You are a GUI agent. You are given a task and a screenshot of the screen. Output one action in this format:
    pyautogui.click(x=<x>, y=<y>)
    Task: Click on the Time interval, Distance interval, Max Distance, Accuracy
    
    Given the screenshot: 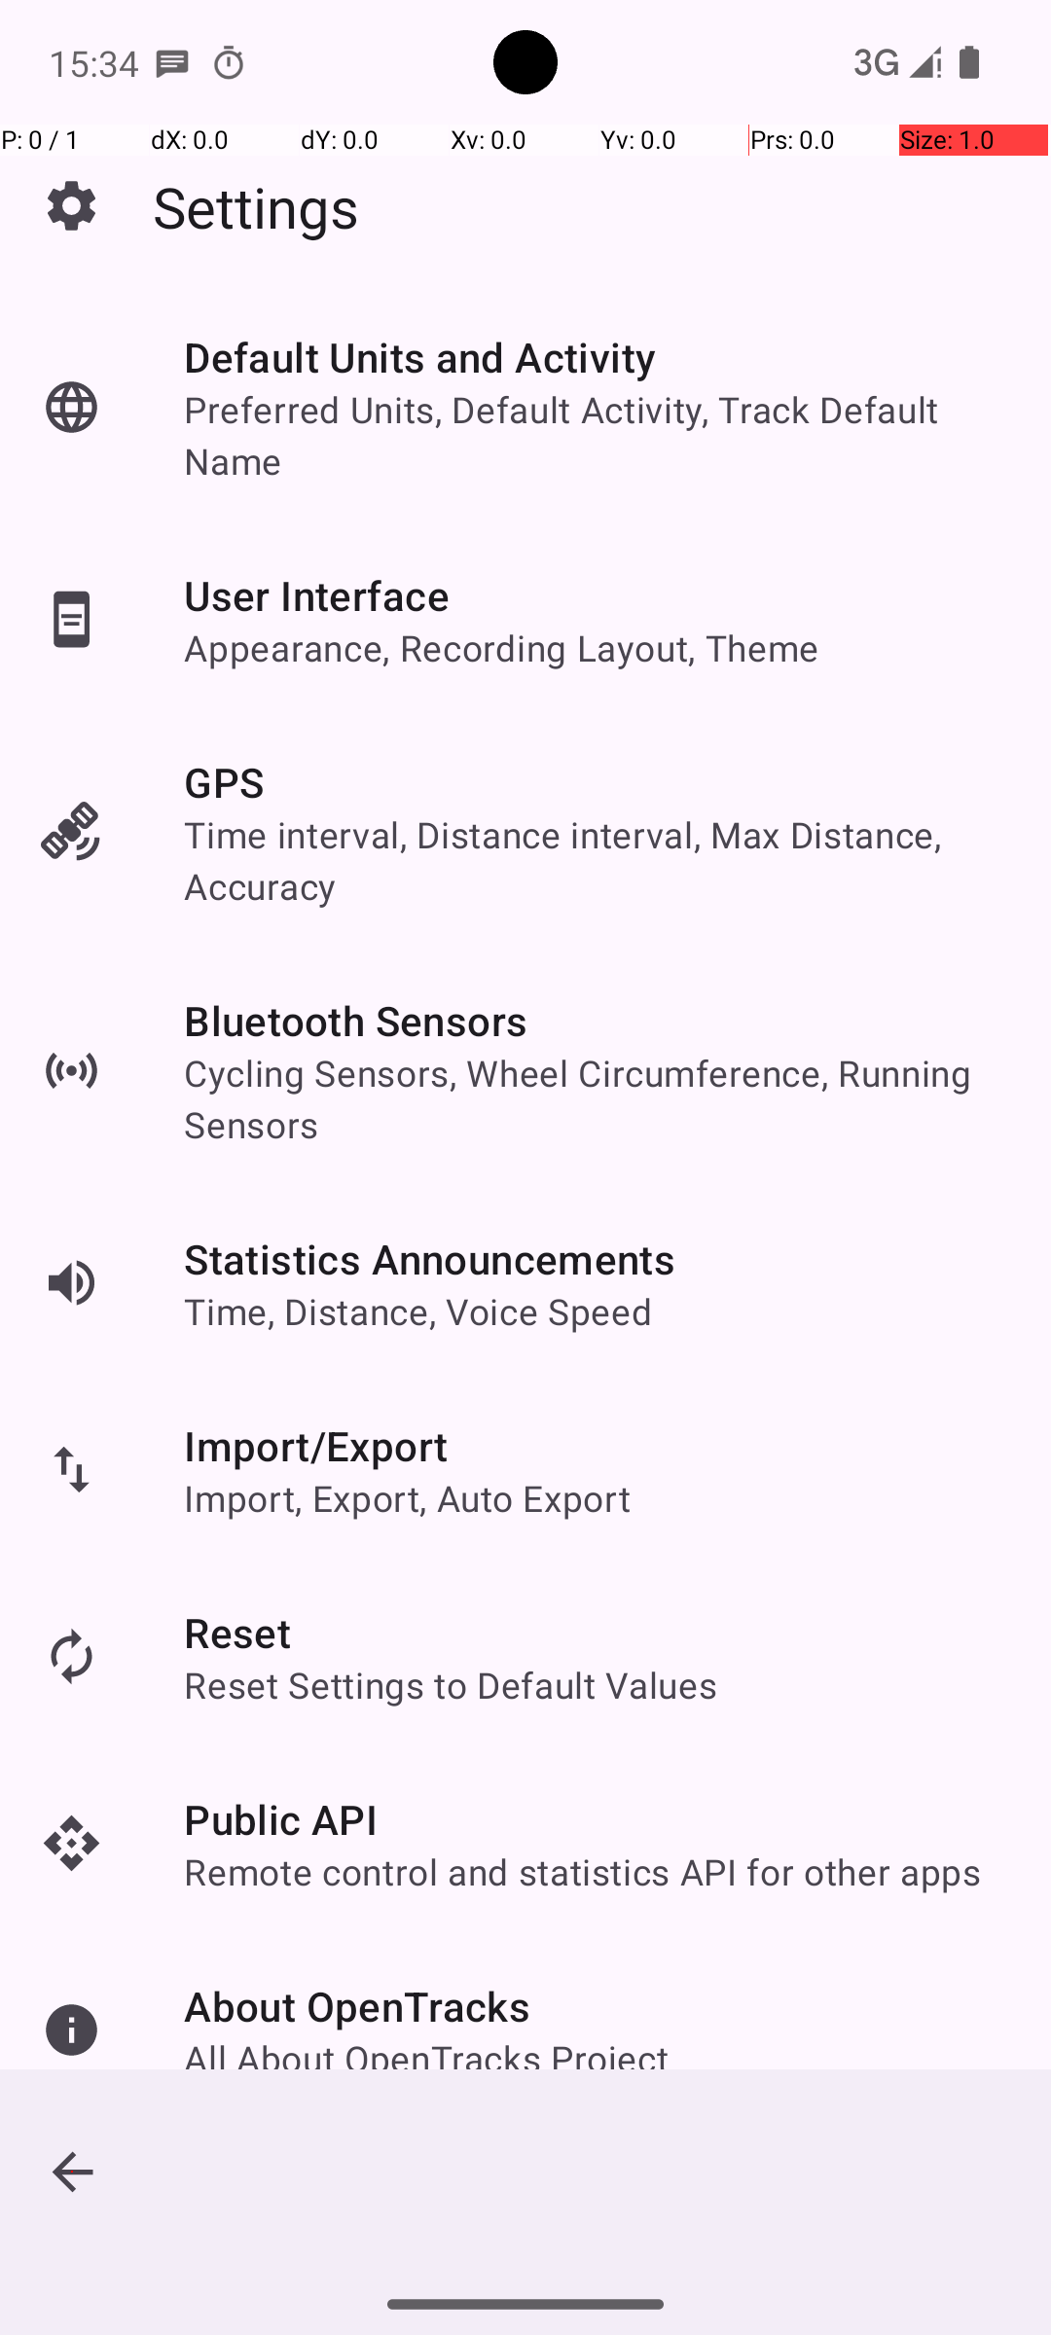 What is the action you would take?
    pyautogui.click(x=598, y=860)
    